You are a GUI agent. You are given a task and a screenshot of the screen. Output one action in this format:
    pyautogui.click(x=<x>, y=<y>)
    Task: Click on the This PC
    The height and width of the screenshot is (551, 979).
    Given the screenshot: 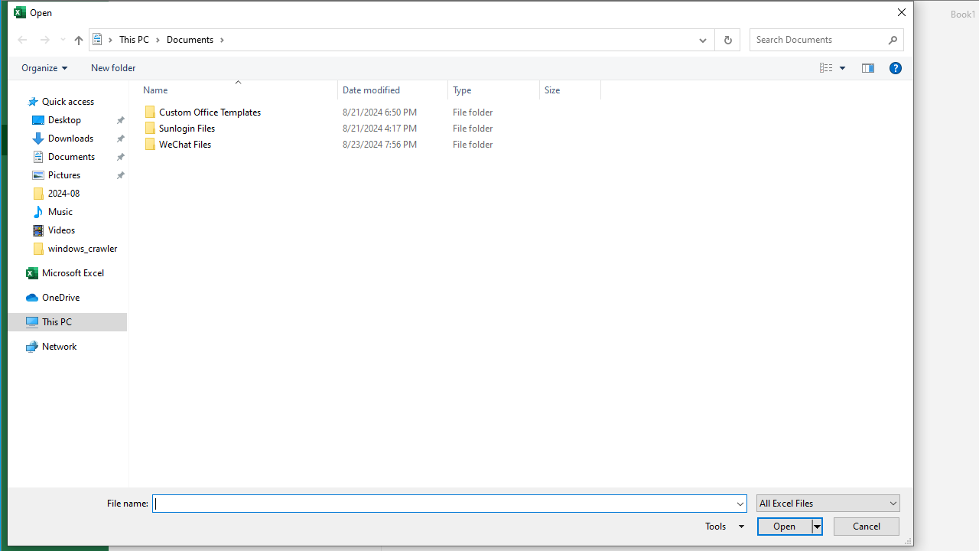 What is the action you would take?
    pyautogui.click(x=139, y=39)
    